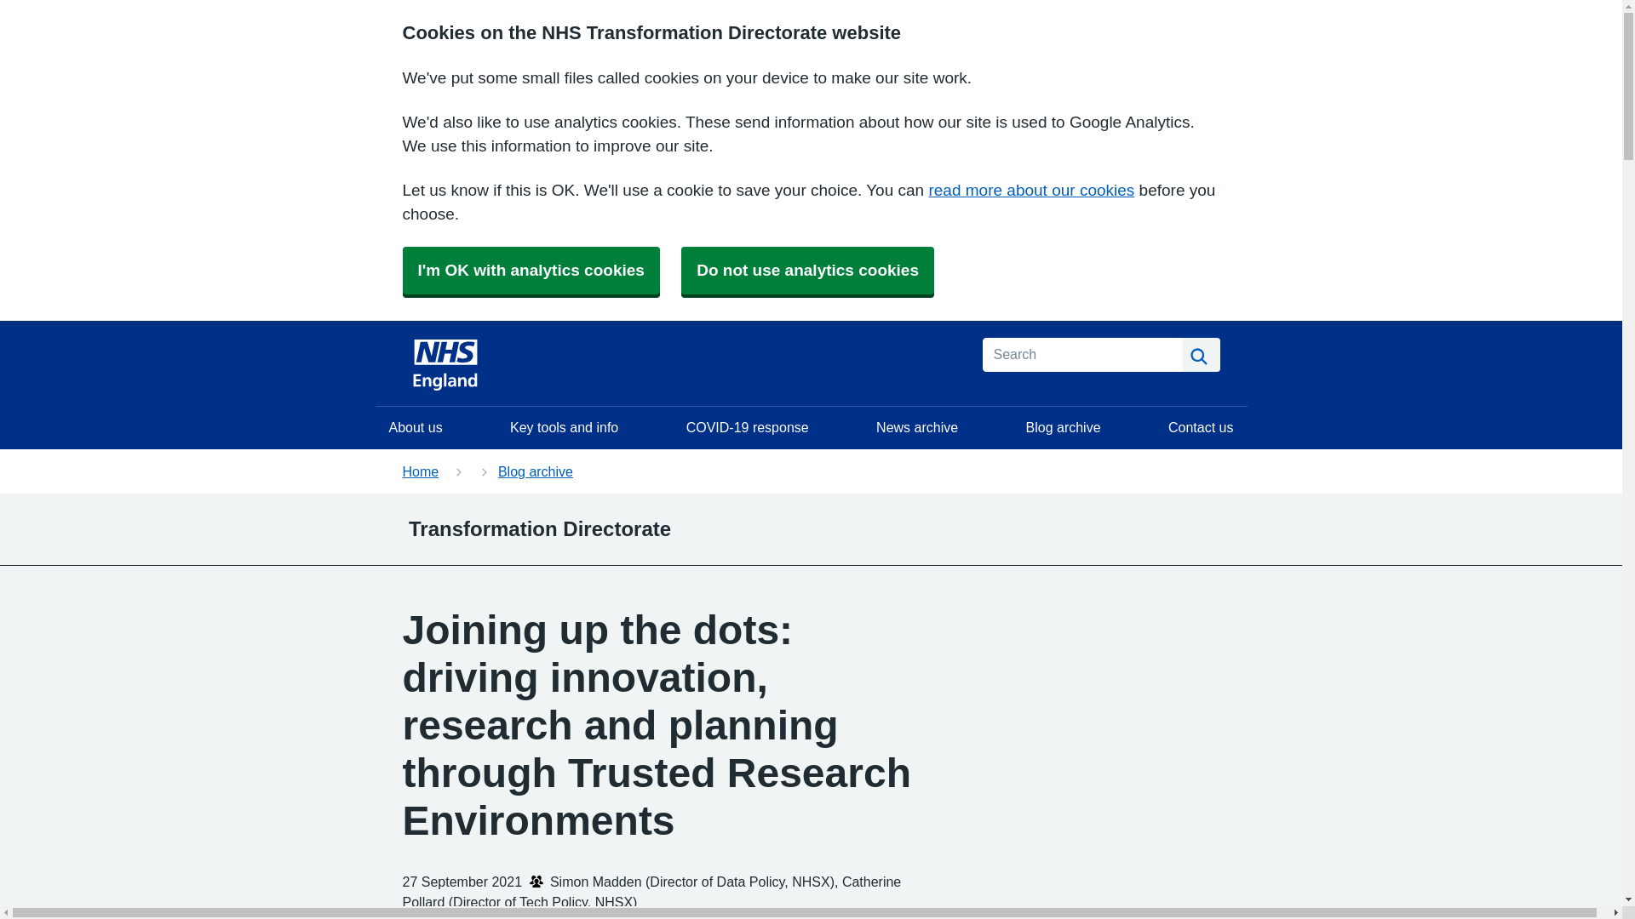 This screenshot has height=919, width=1635. I want to click on About us, so click(415, 428).